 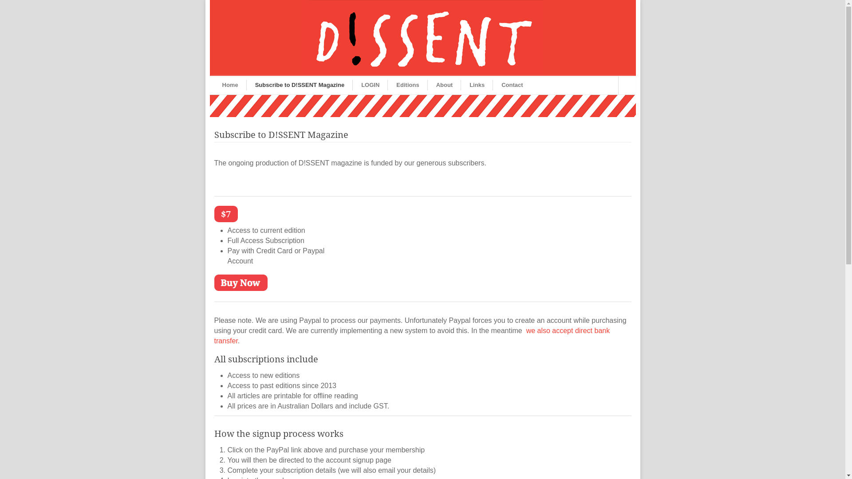 I want to click on About, so click(x=445, y=85).